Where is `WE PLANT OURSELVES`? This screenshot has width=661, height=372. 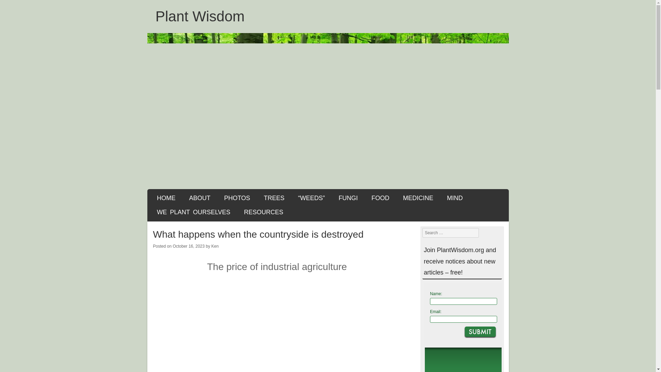
WE PLANT OURSELVES is located at coordinates (193, 212).